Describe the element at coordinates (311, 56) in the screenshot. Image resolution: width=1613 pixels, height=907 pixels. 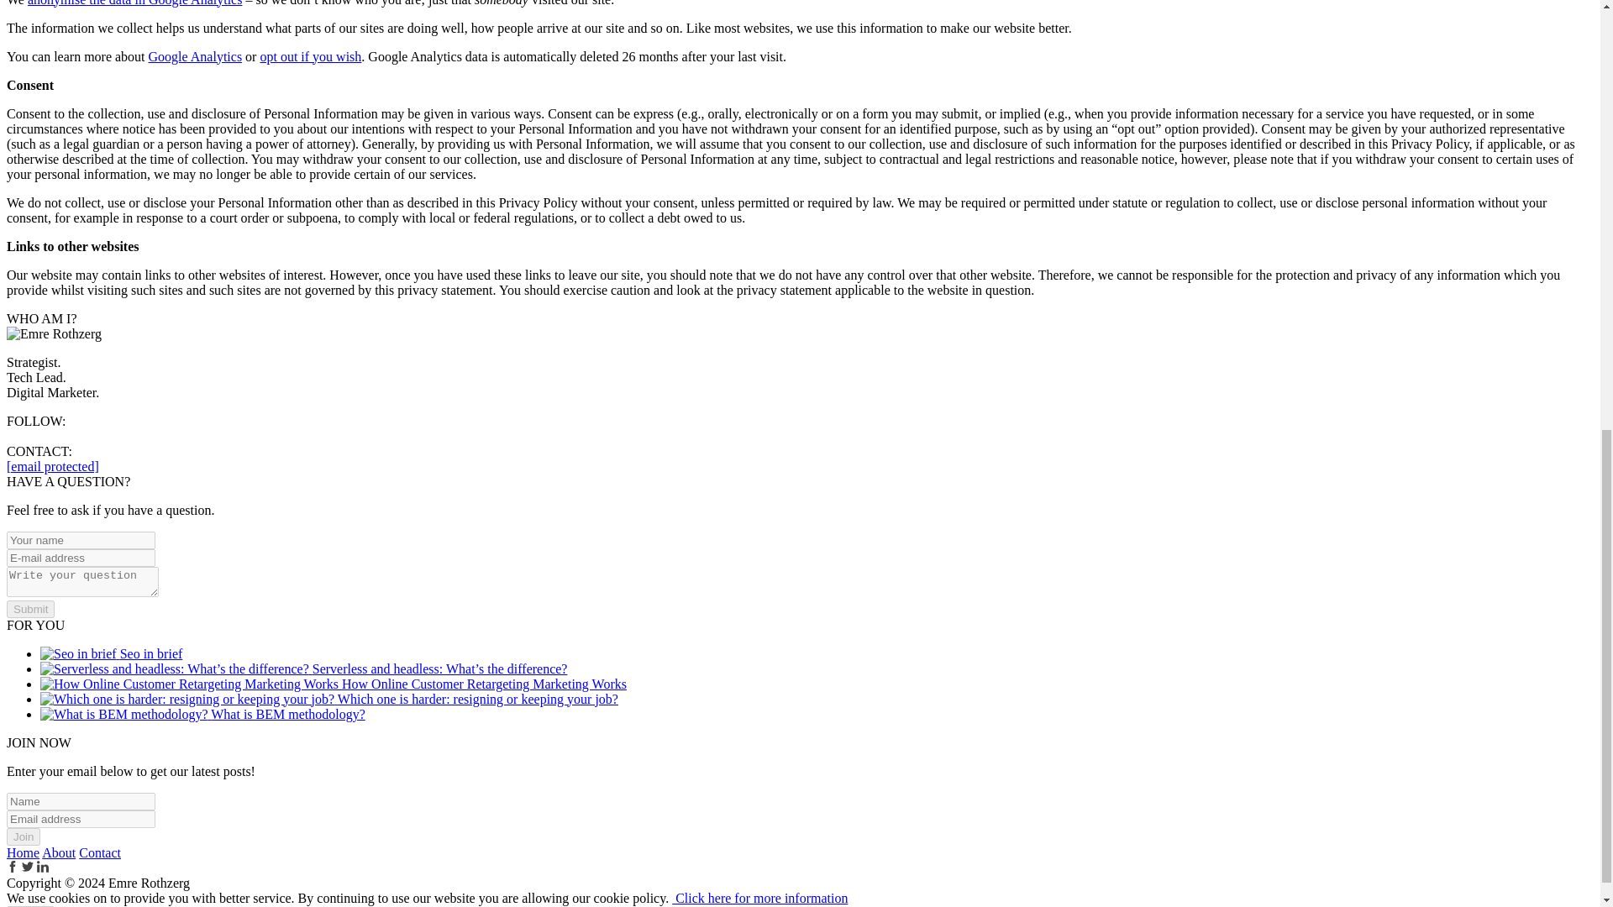
I see `How to opt out of Google Analytics` at that location.